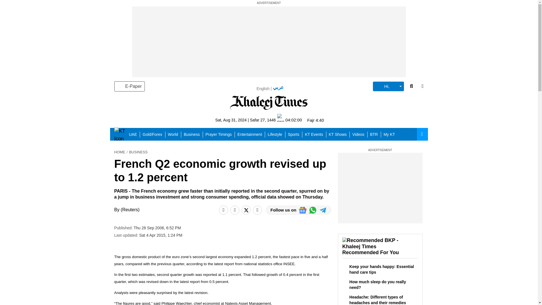 This screenshot has height=305, width=542. Describe the element at coordinates (289, 120) in the screenshot. I see `04:02:00` at that location.